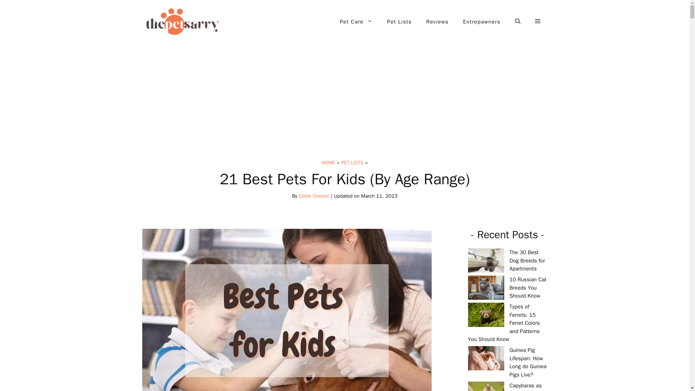 The width and height of the screenshot is (695, 391). What do you see at coordinates (356, 22) in the screenshot?
I see `Pet Care` at bounding box center [356, 22].